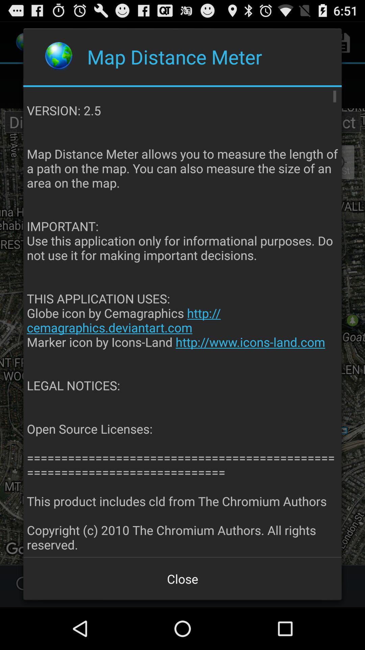  I want to click on scroll until the close item, so click(182, 579).